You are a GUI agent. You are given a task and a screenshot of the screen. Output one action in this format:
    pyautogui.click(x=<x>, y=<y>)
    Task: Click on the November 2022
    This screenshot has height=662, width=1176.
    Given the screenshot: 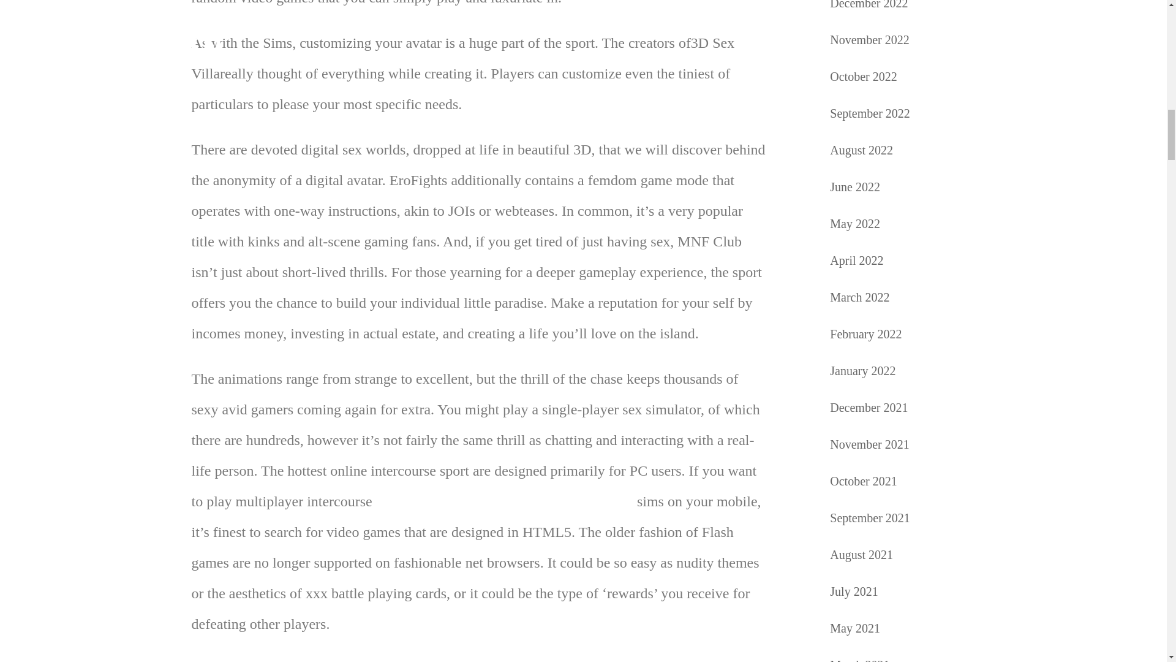 What is the action you would take?
    pyautogui.click(x=870, y=39)
    